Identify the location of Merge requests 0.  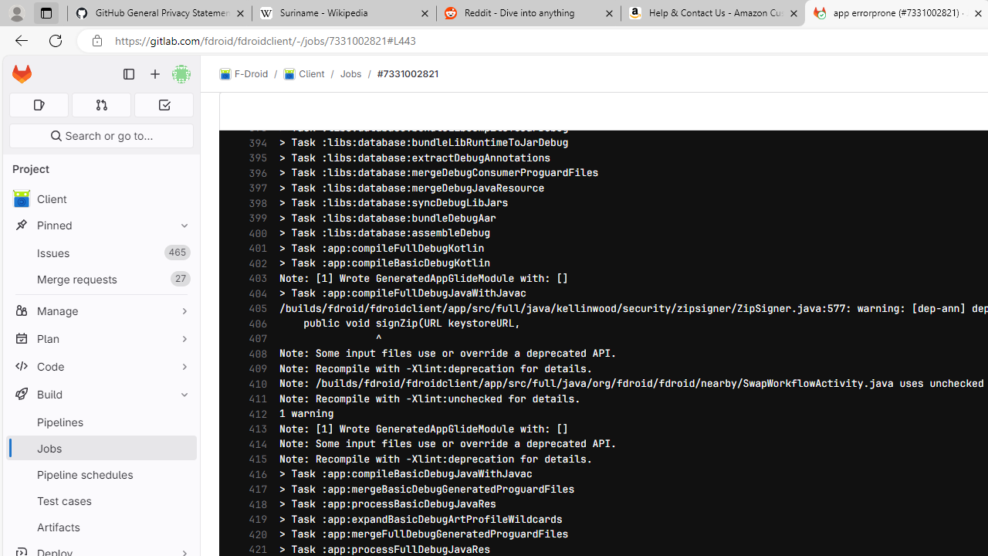
(102, 105).